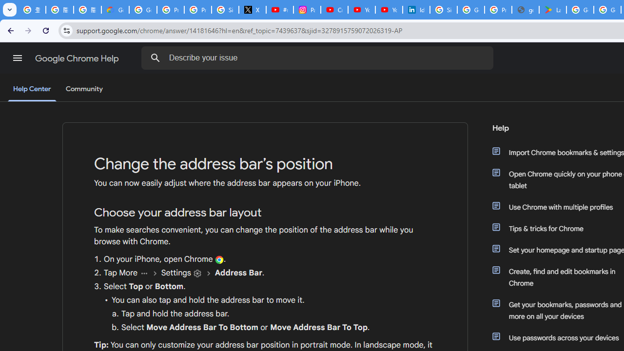 The height and width of the screenshot is (351, 624). I want to click on and then, so click(208, 273).